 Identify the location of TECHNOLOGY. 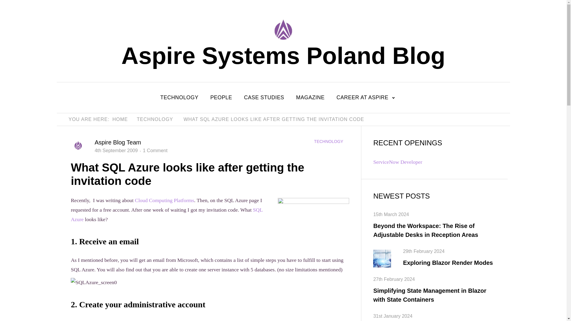
(179, 97).